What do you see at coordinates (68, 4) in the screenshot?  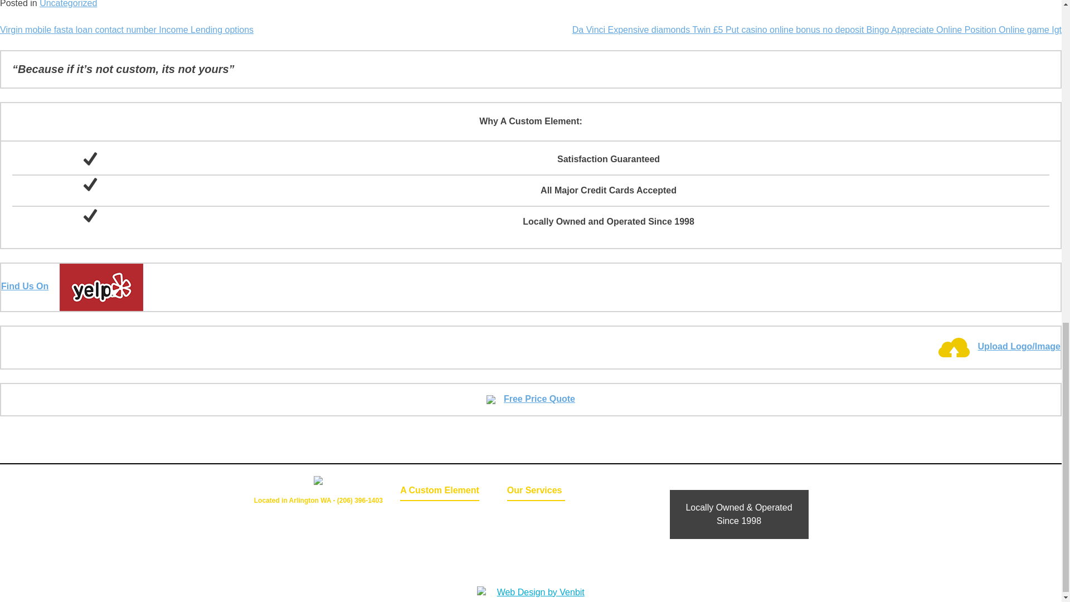 I see `Uncategorized` at bounding box center [68, 4].